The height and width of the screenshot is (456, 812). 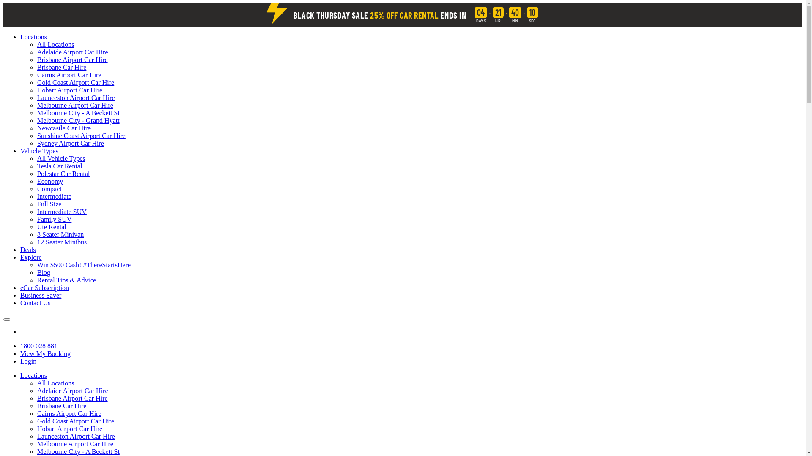 I want to click on eCar Subscription, so click(x=45, y=288).